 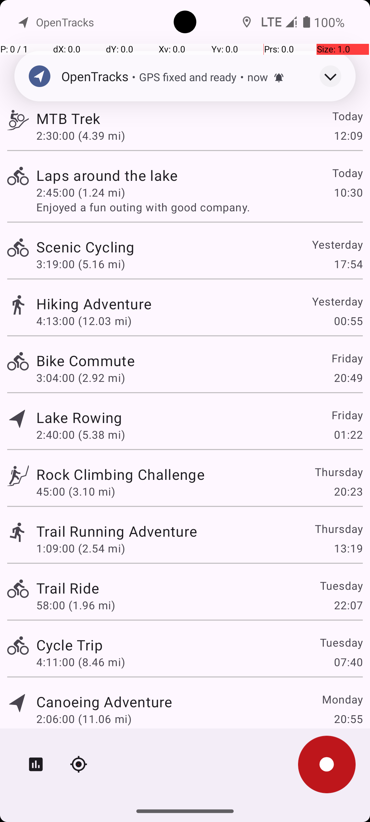 What do you see at coordinates (348, 548) in the screenshot?
I see `13:19` at bounding box center [348, 548].